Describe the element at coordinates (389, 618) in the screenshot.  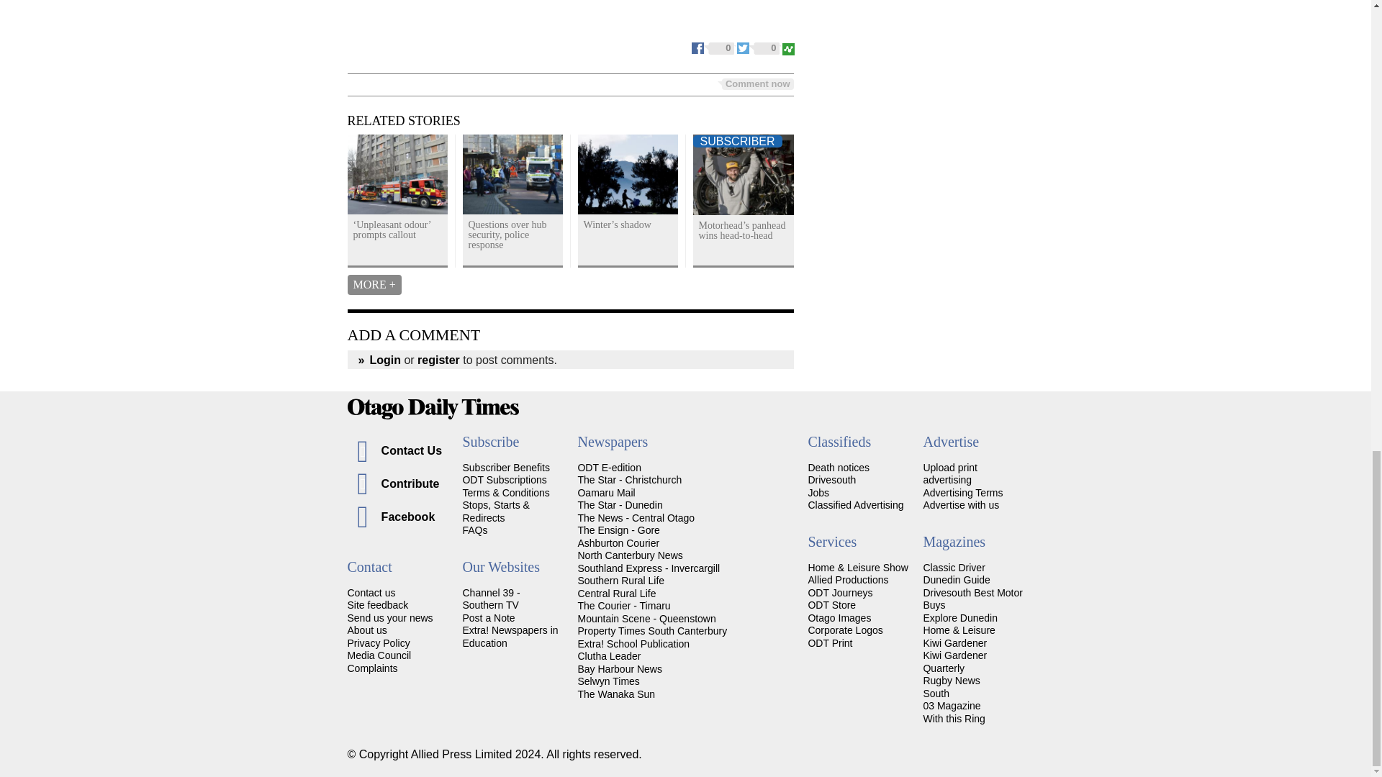
I see `Send us your news and photos.` at that location.